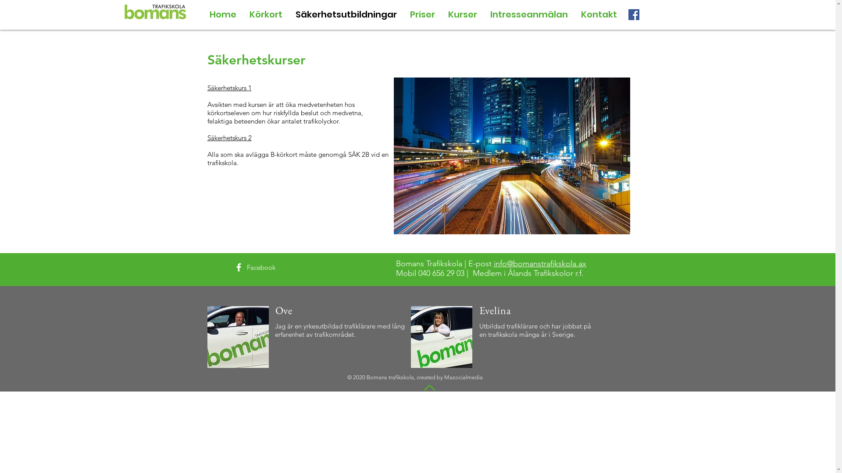  What do you see at coordinates (423, 15) in the screenshot?
I see `Priser` at bounding box center [423, 15].